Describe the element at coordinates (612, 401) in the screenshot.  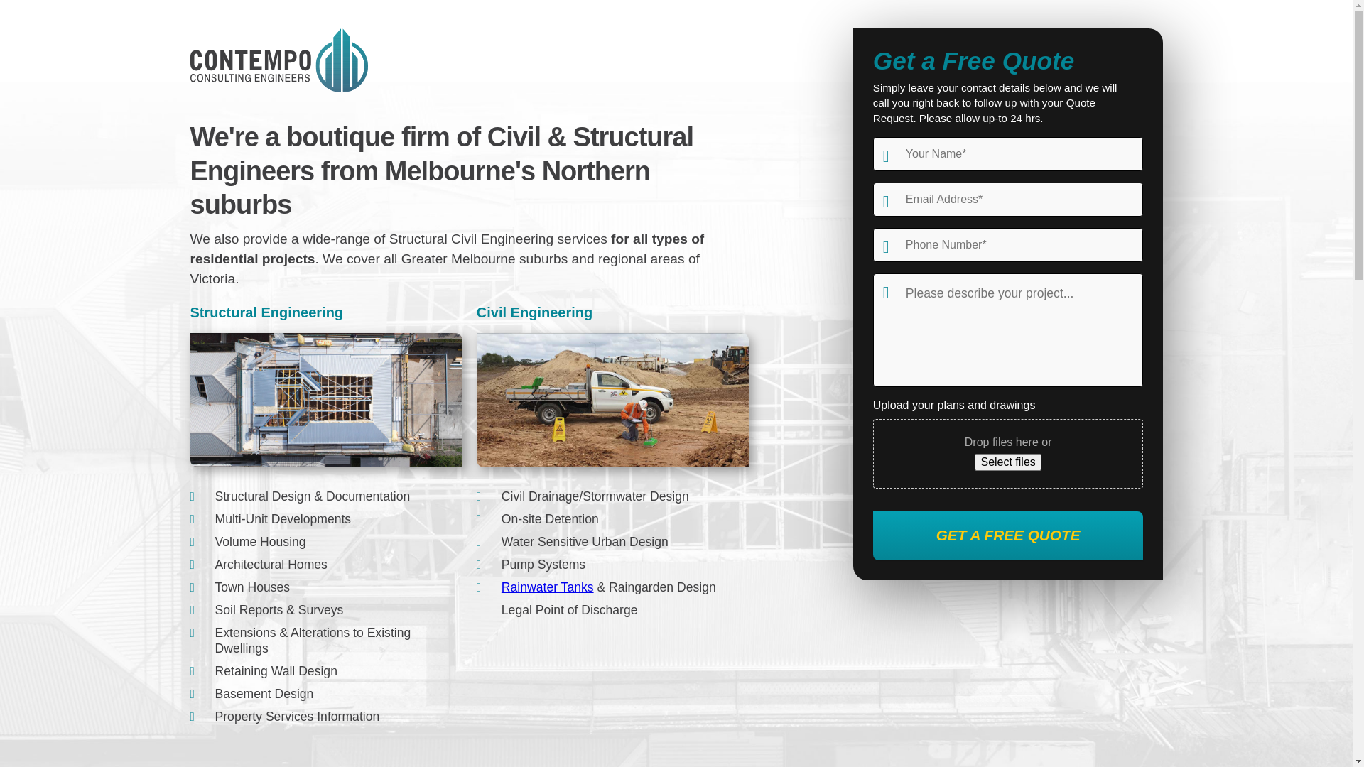
I see `Civil Engineering Services` at that location.